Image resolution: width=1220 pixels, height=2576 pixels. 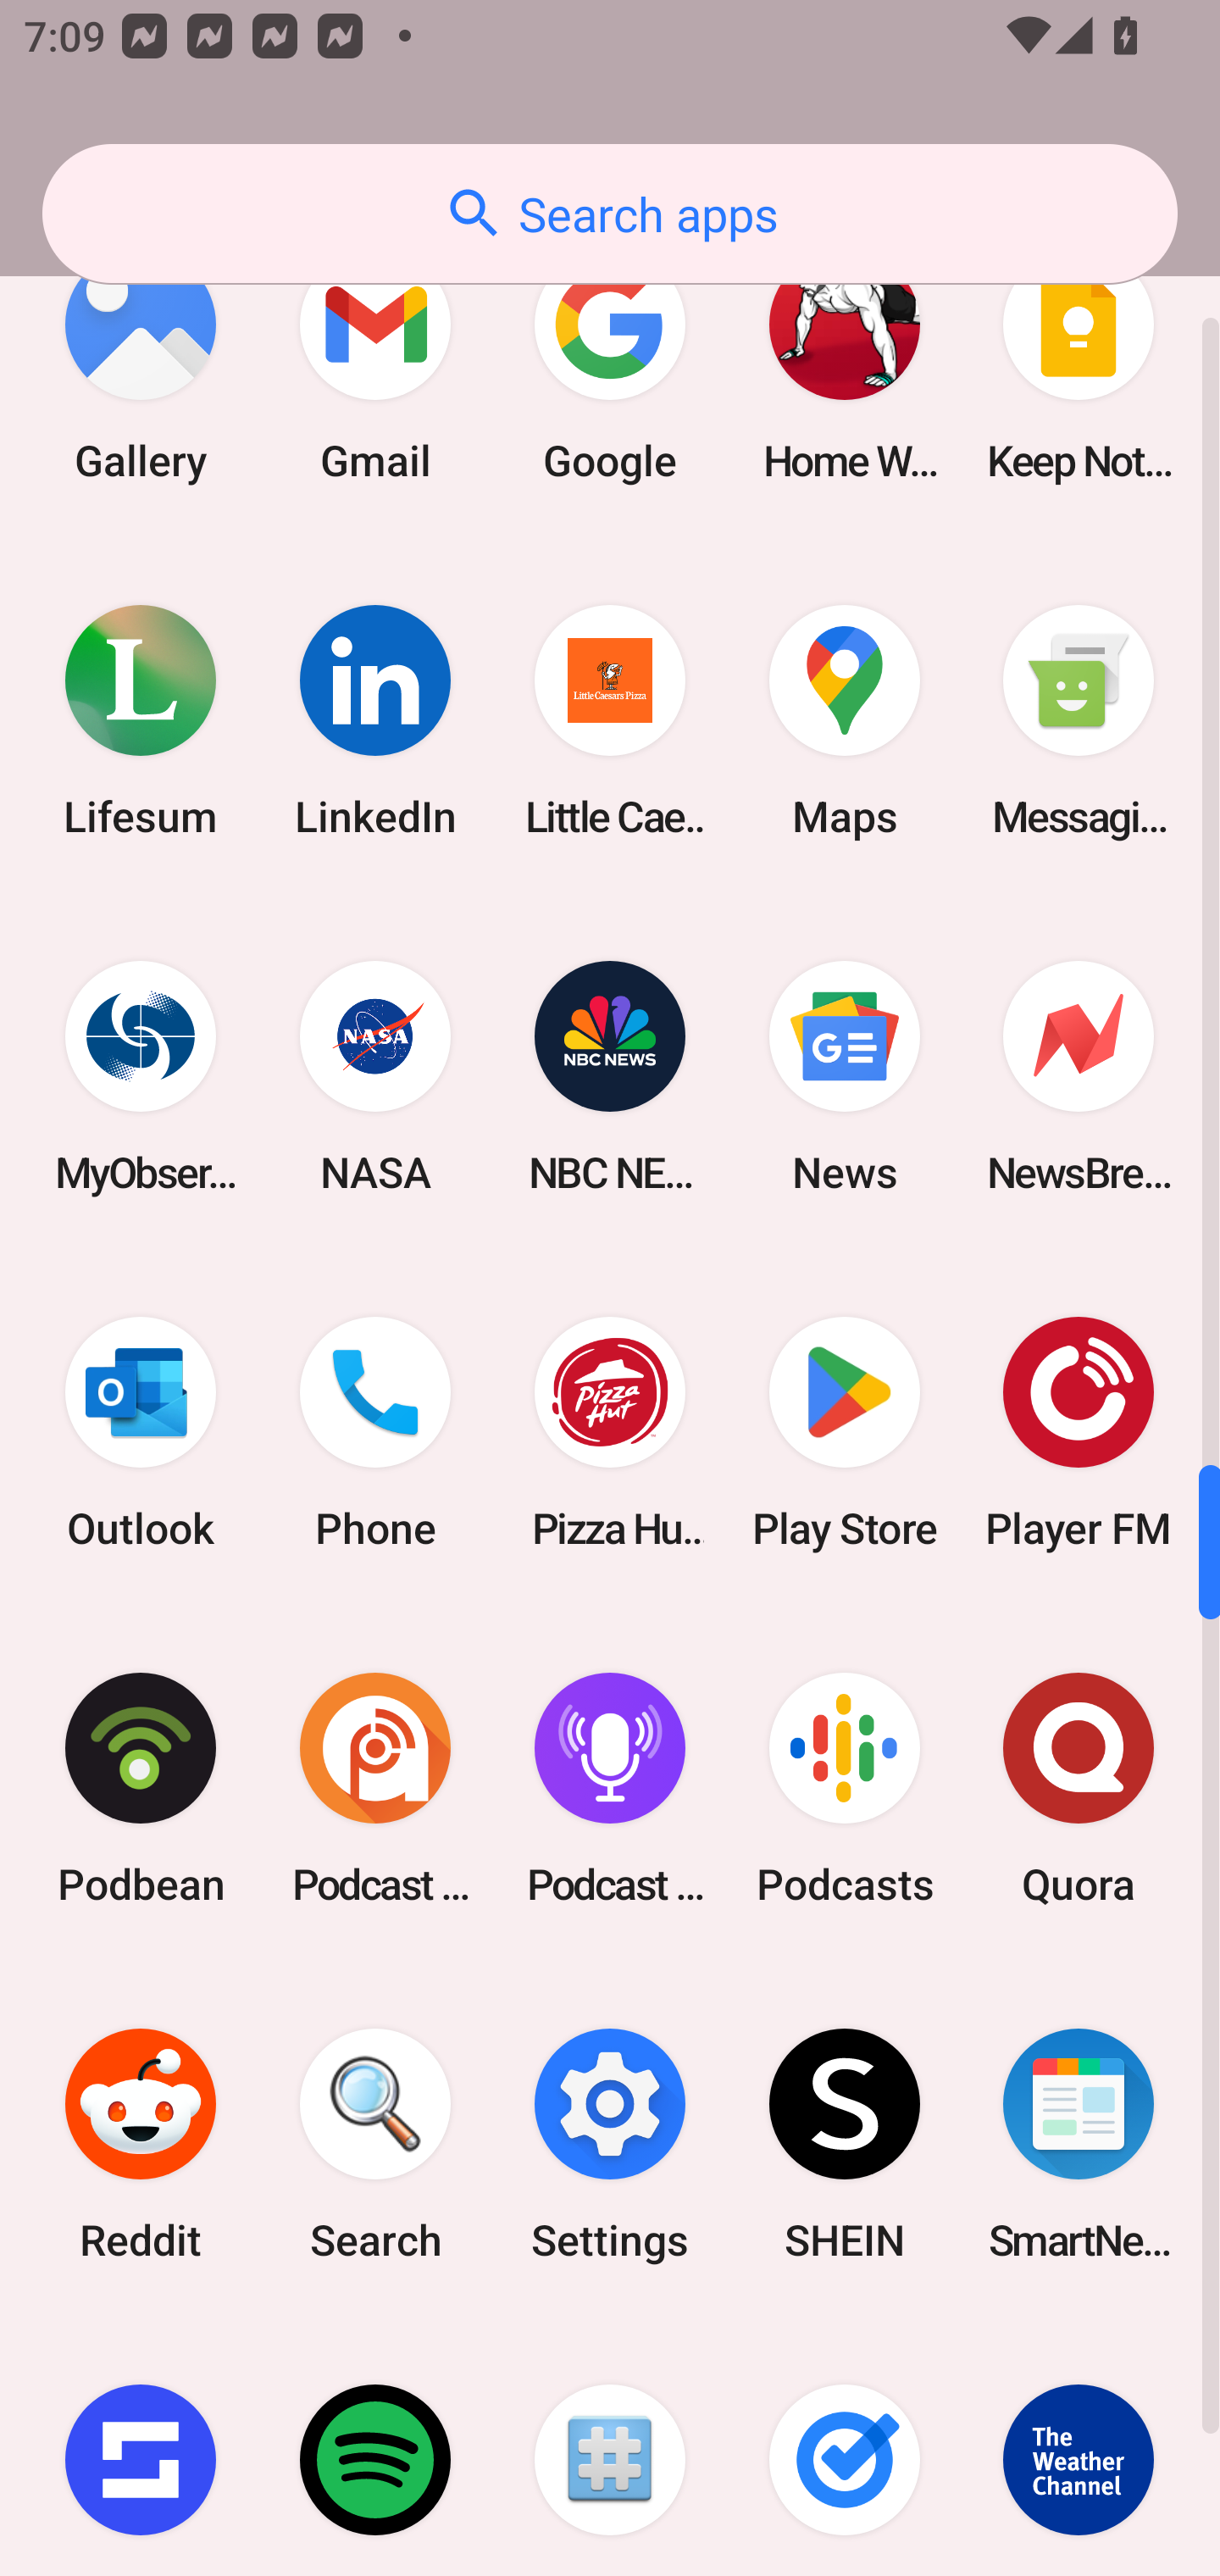 I want to click on Little Caesars Pizza, so click(x=610, y=720).